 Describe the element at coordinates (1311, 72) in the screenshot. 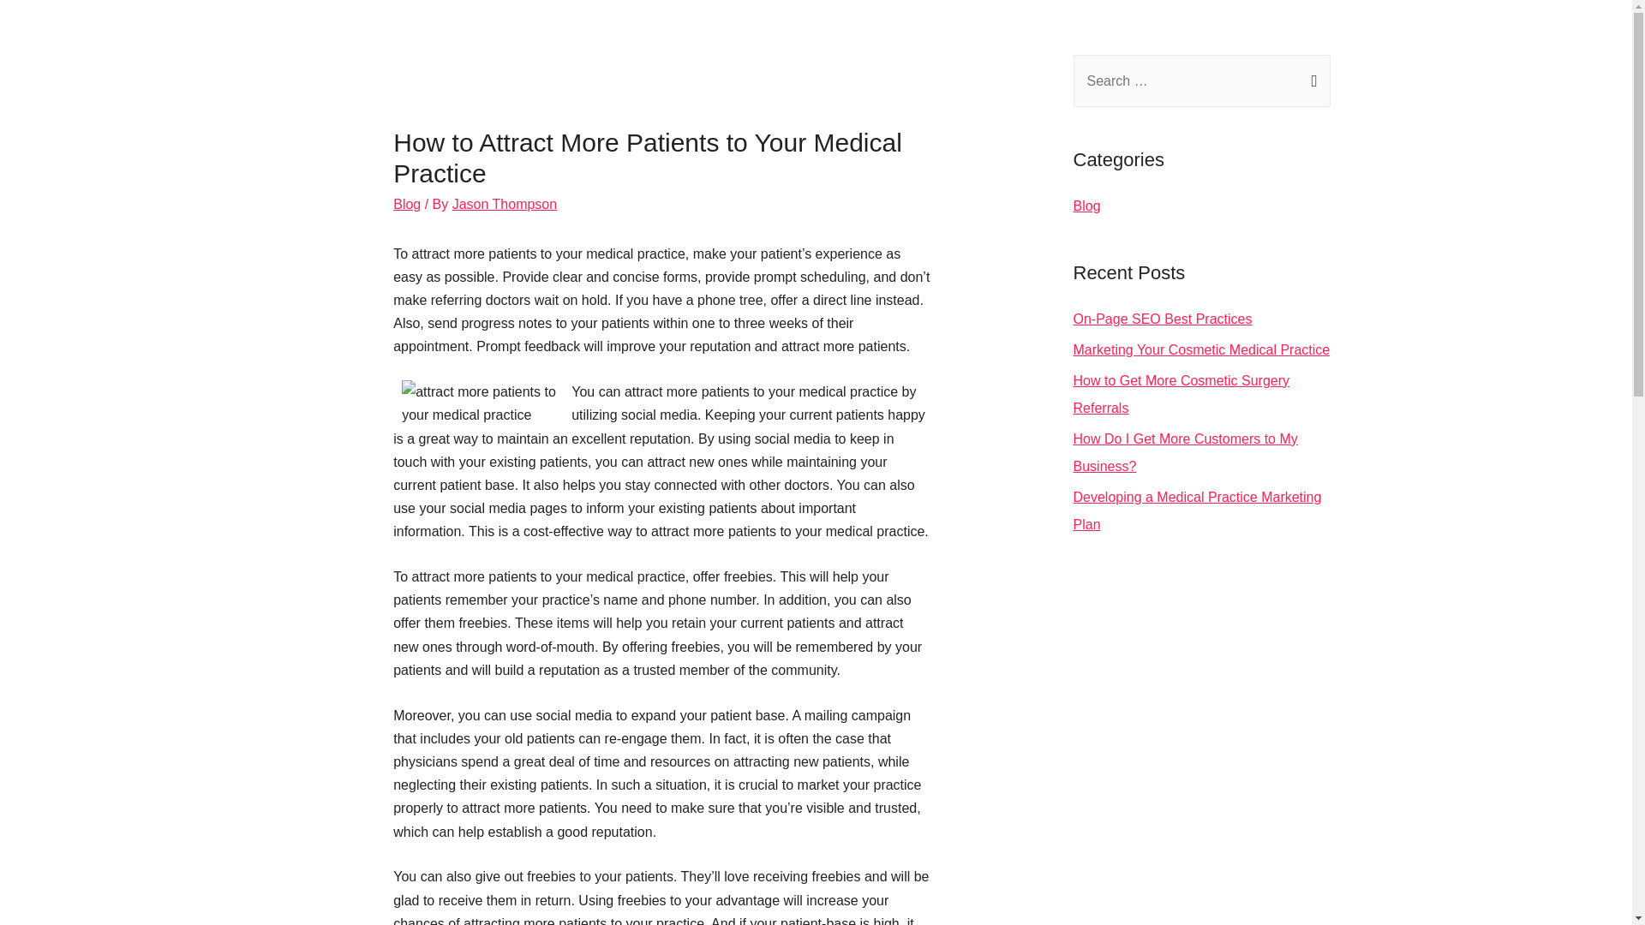

I see `Search` at that location.